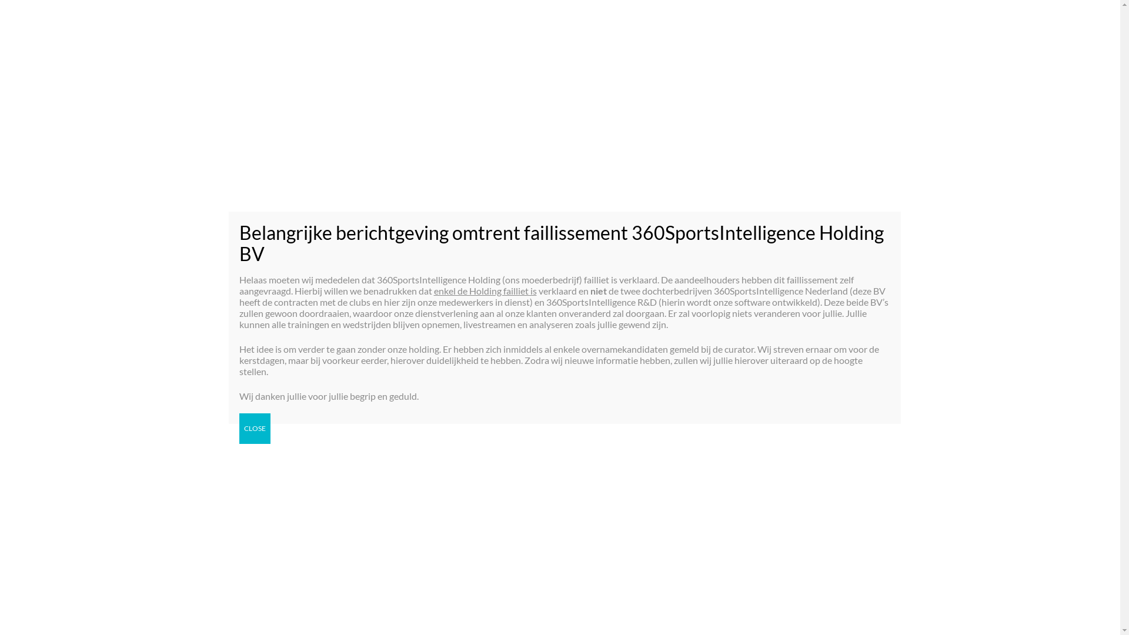 Image resolution: width=1129 pixels, height=635 pixels. Describe the element at coordinates (824, 148) in the screenshot. I see `VIDEOANALYSE` at that location.